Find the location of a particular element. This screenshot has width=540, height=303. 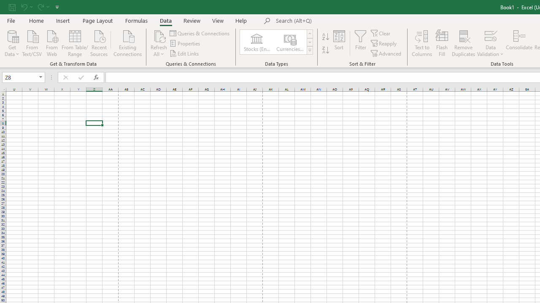

Row Down is located at coordinates (310, 42).